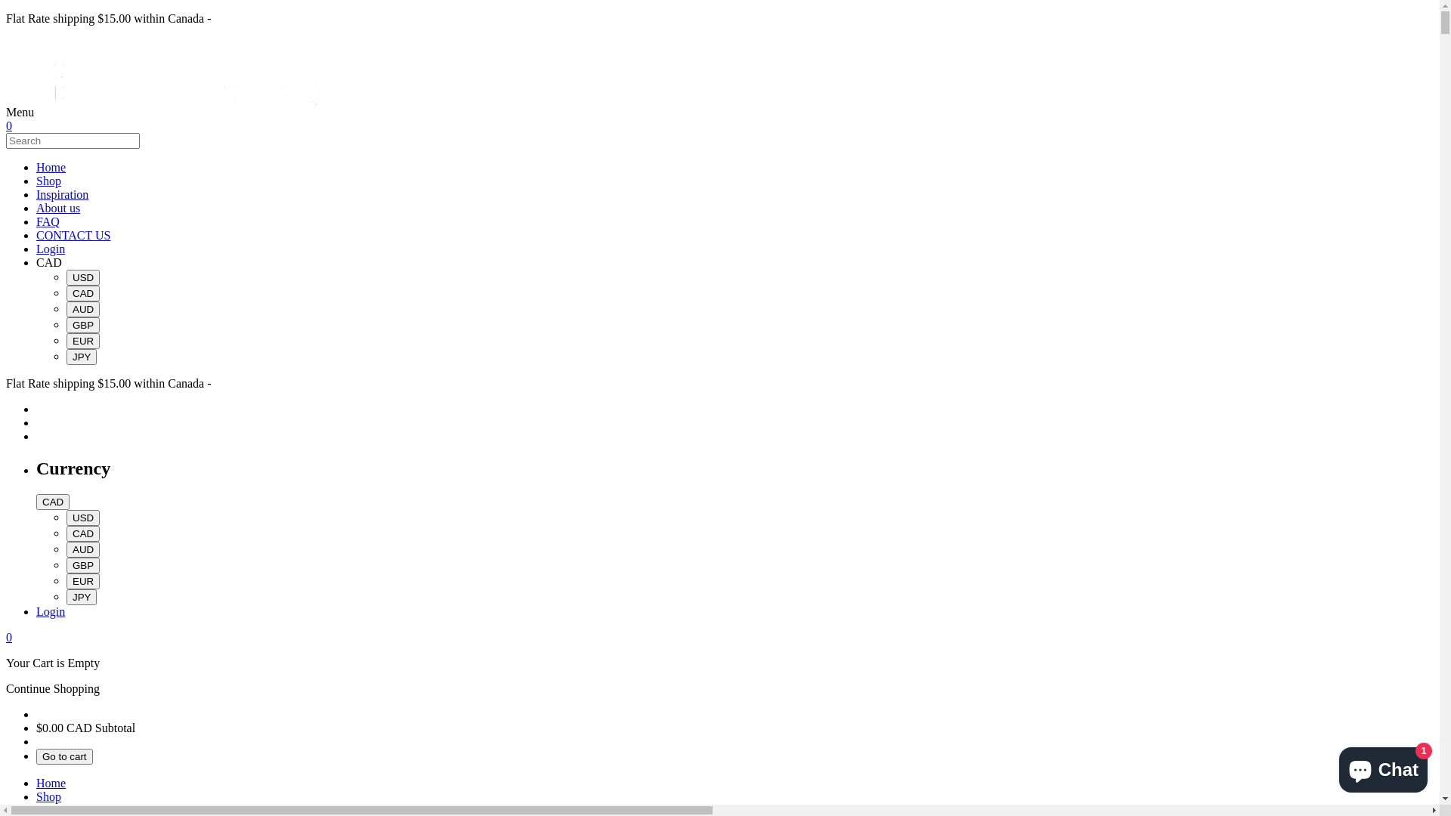 Image resolution: width=1451 pixels, height=816 pixels. I want to click on CONTACT US, so click(73, 236).